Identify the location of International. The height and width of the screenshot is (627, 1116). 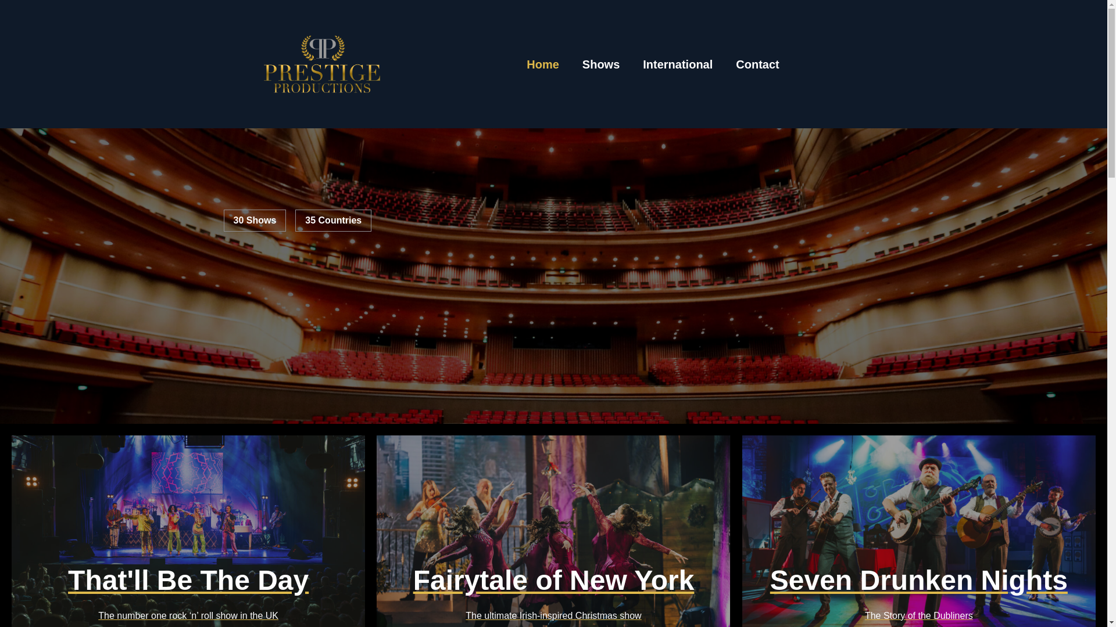
(678, 64).